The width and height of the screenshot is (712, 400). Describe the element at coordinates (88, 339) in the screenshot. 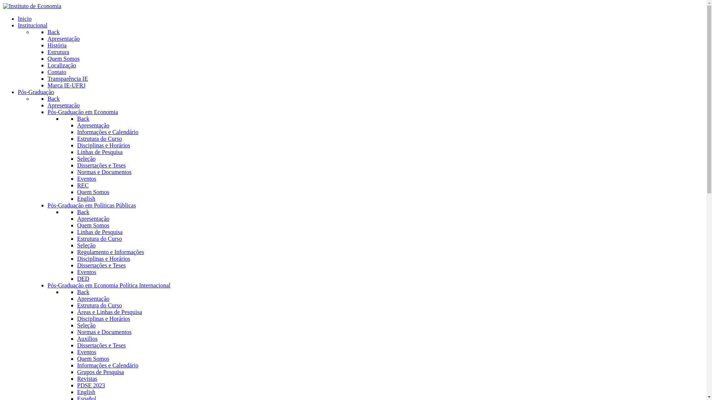

I see `Auxilios` at that location.